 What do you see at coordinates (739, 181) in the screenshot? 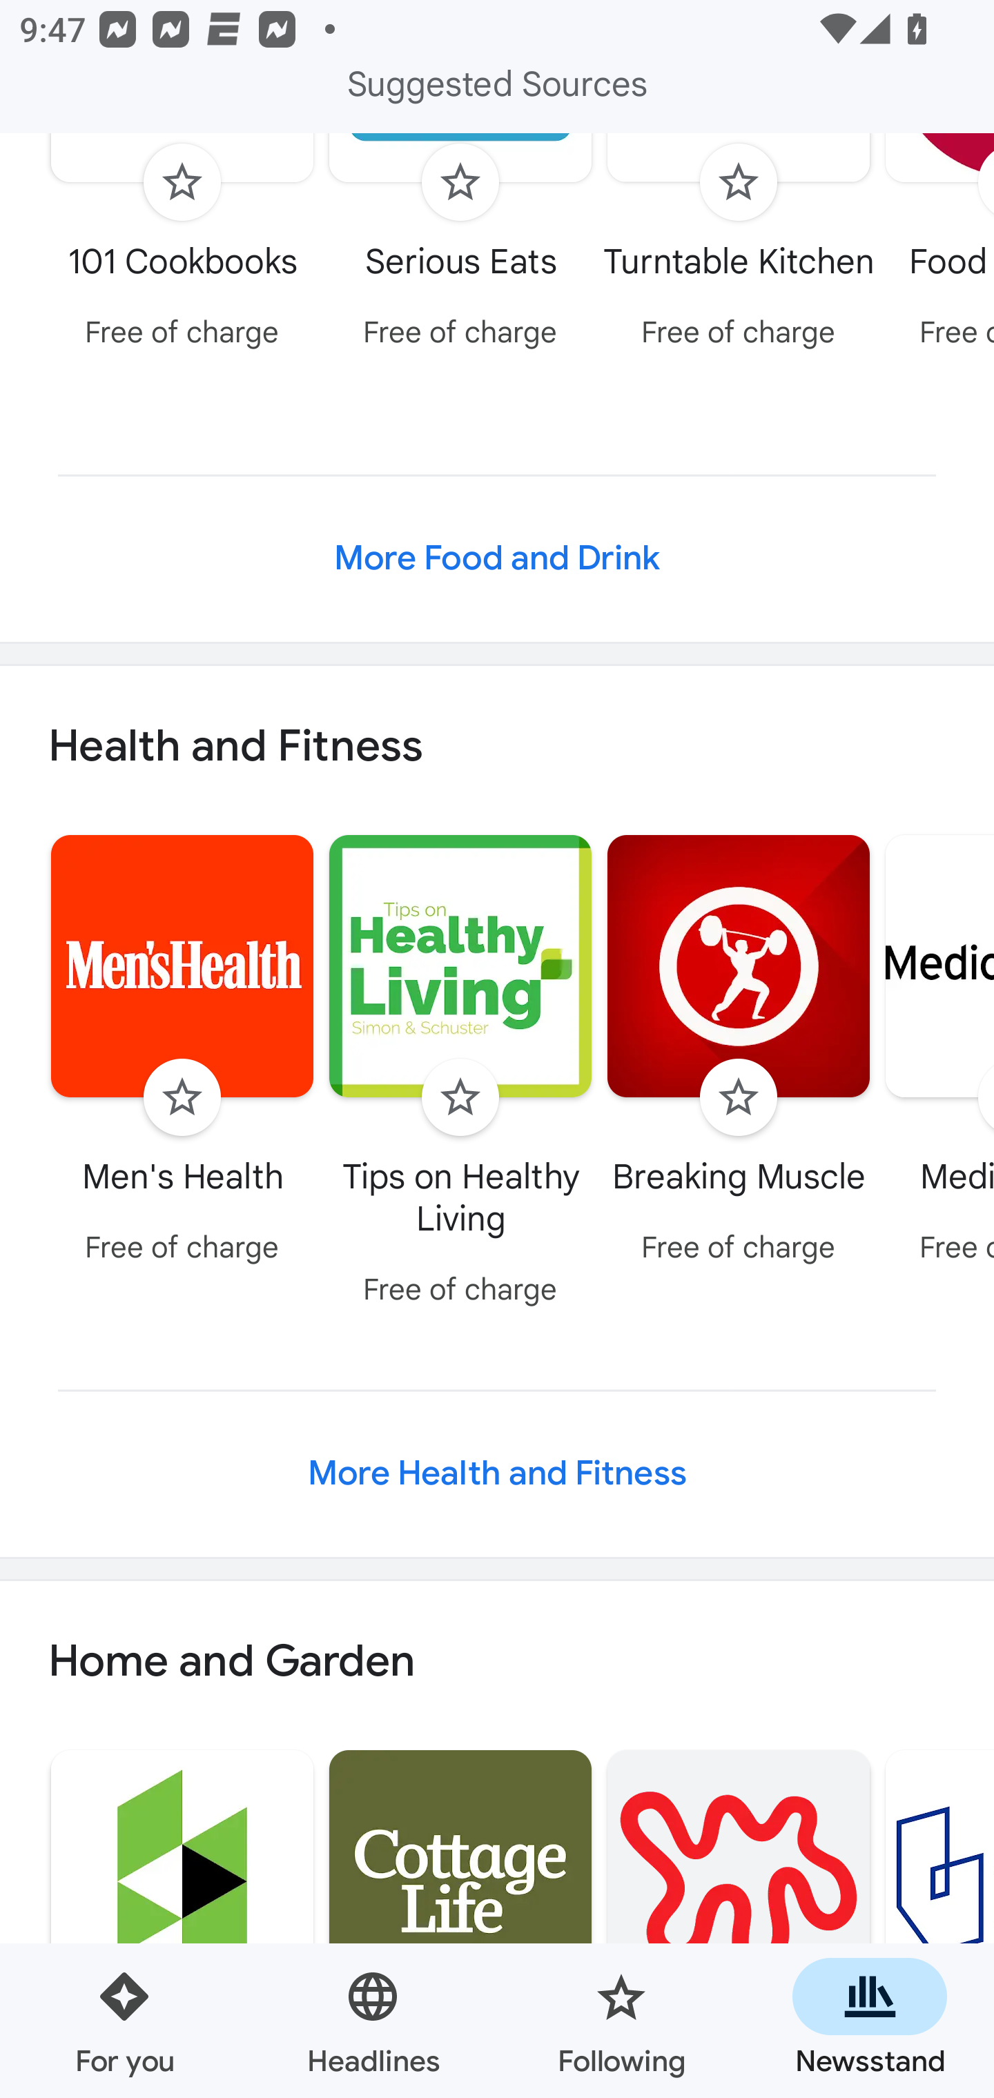
I see `Follow` at bounding box center [739, 181].